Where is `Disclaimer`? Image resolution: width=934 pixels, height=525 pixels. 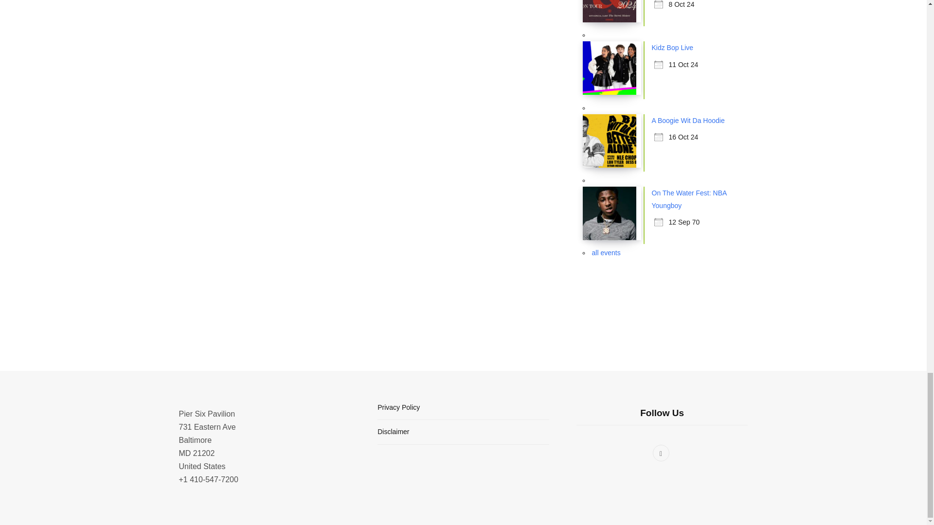 Disclaimer is located at coordinates (393, 432).